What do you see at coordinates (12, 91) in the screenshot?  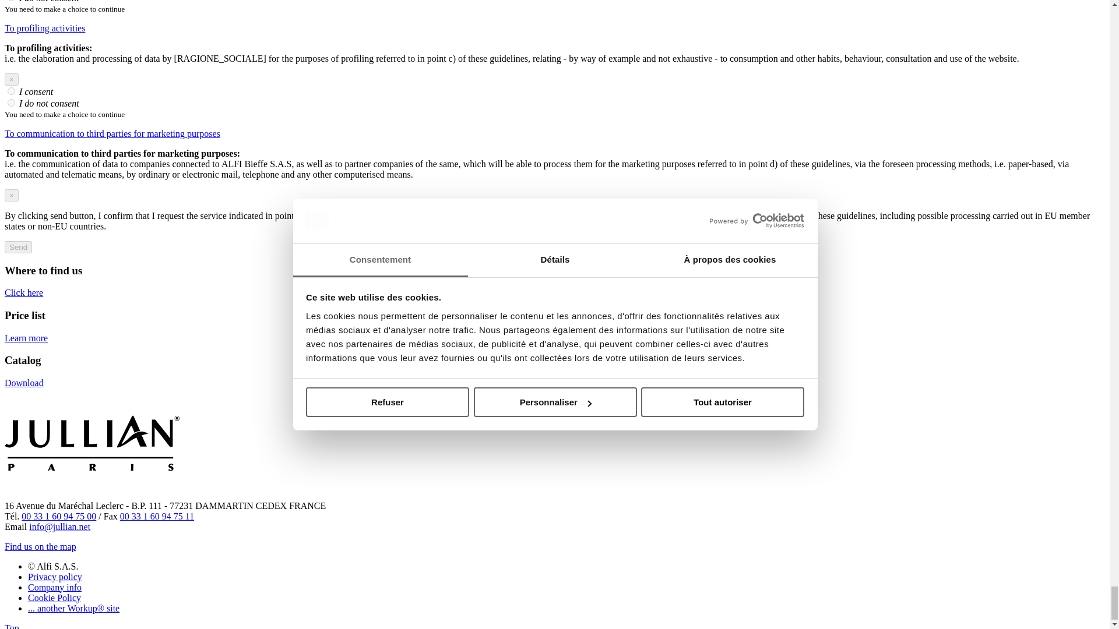 I see `Si` at bounding box center [12, 91].